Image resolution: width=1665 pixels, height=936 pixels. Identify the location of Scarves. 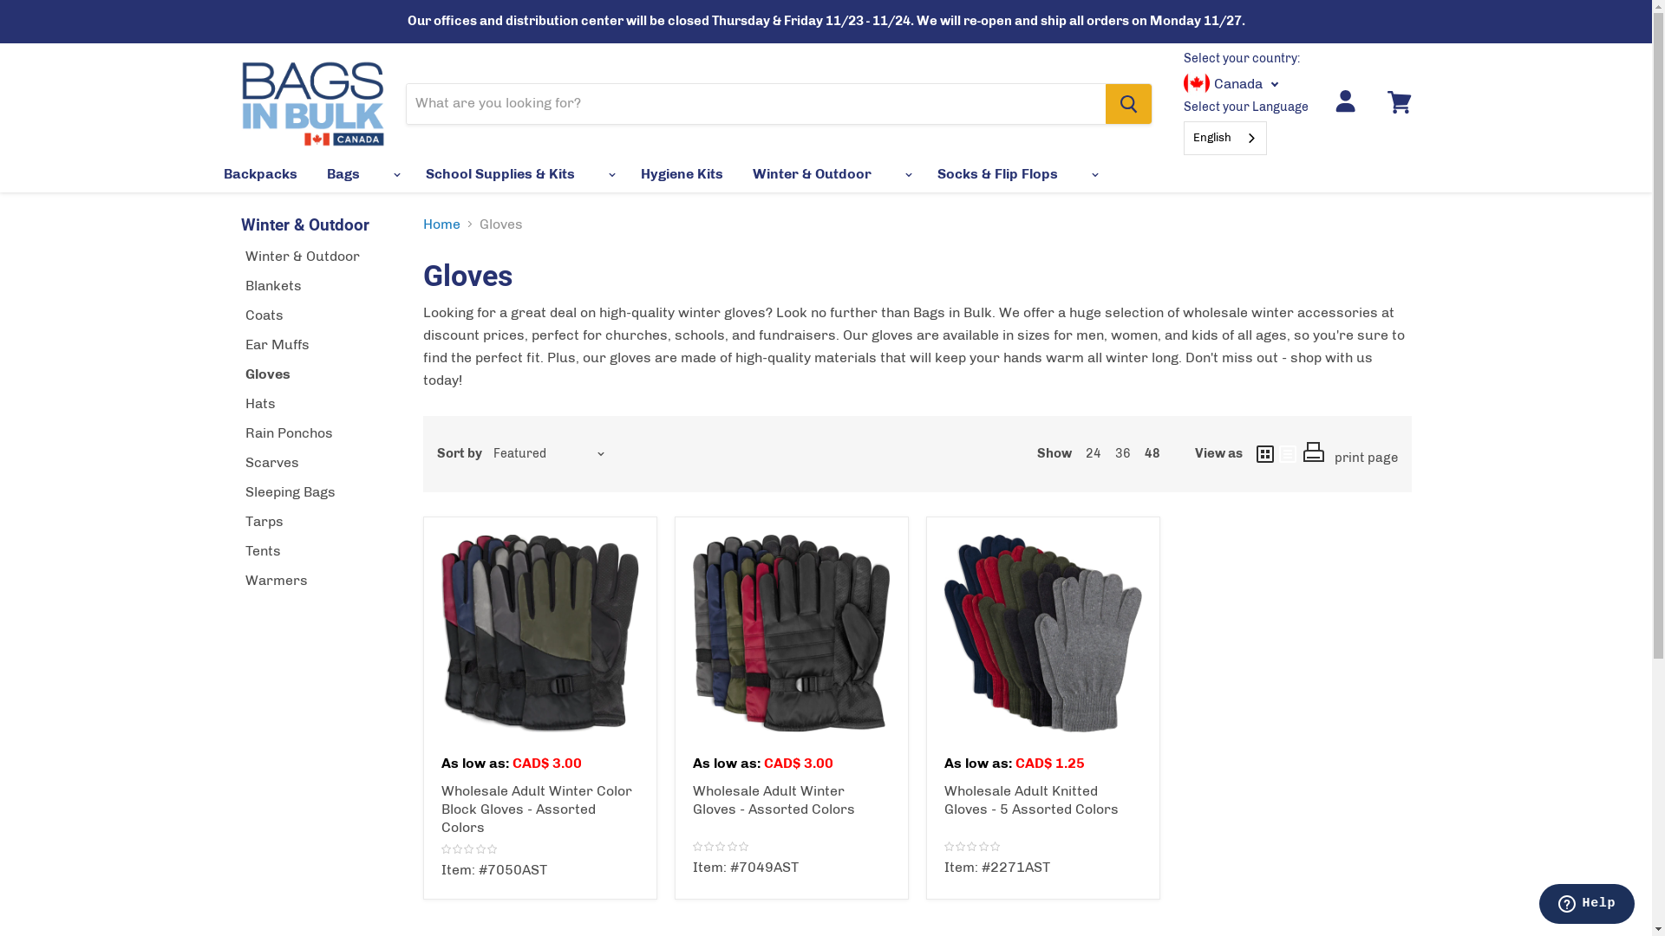
(271, 463).